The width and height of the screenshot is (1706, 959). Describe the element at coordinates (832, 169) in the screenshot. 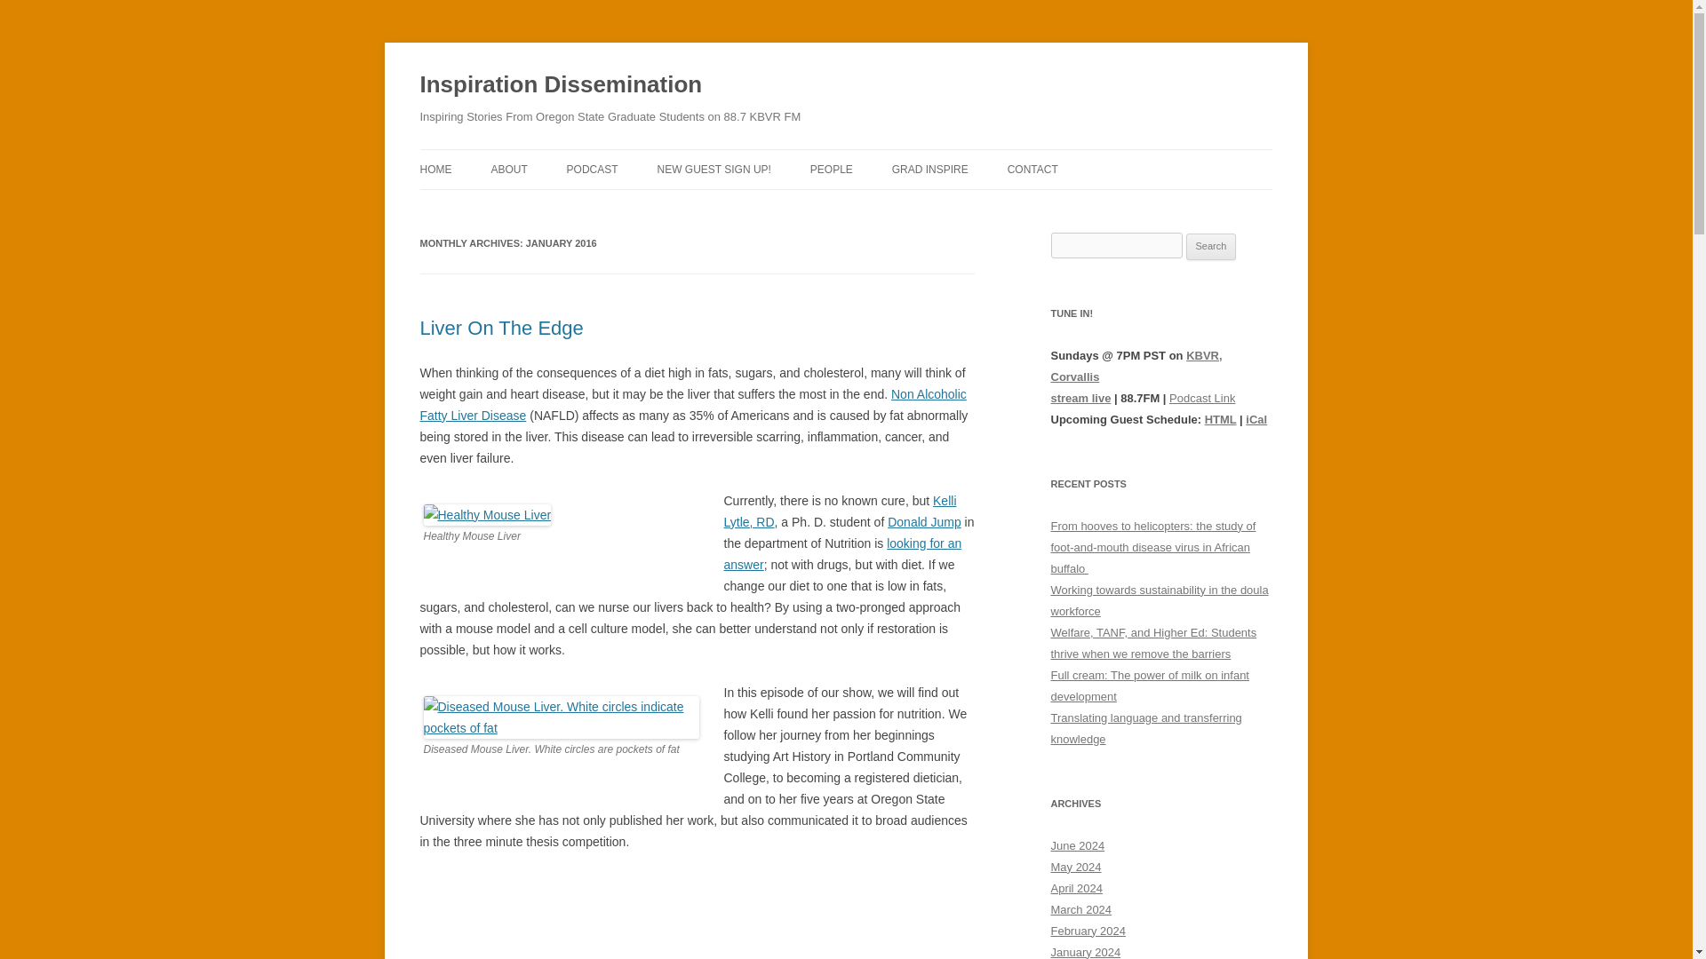

I see `PEOPLE` at that location.